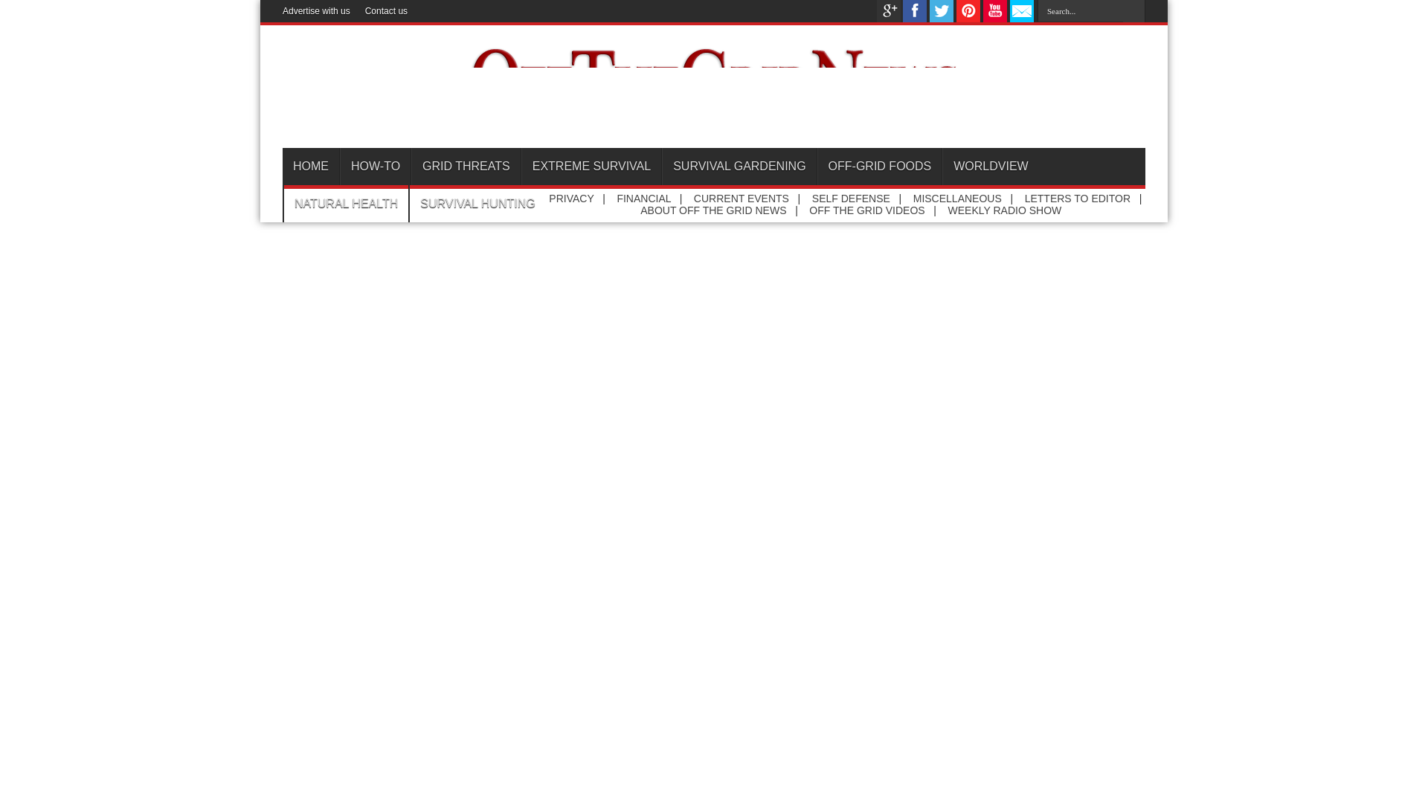 The width and height of the screenshot is (1428, 803). I want to click on Contact us, so click(386, 11).